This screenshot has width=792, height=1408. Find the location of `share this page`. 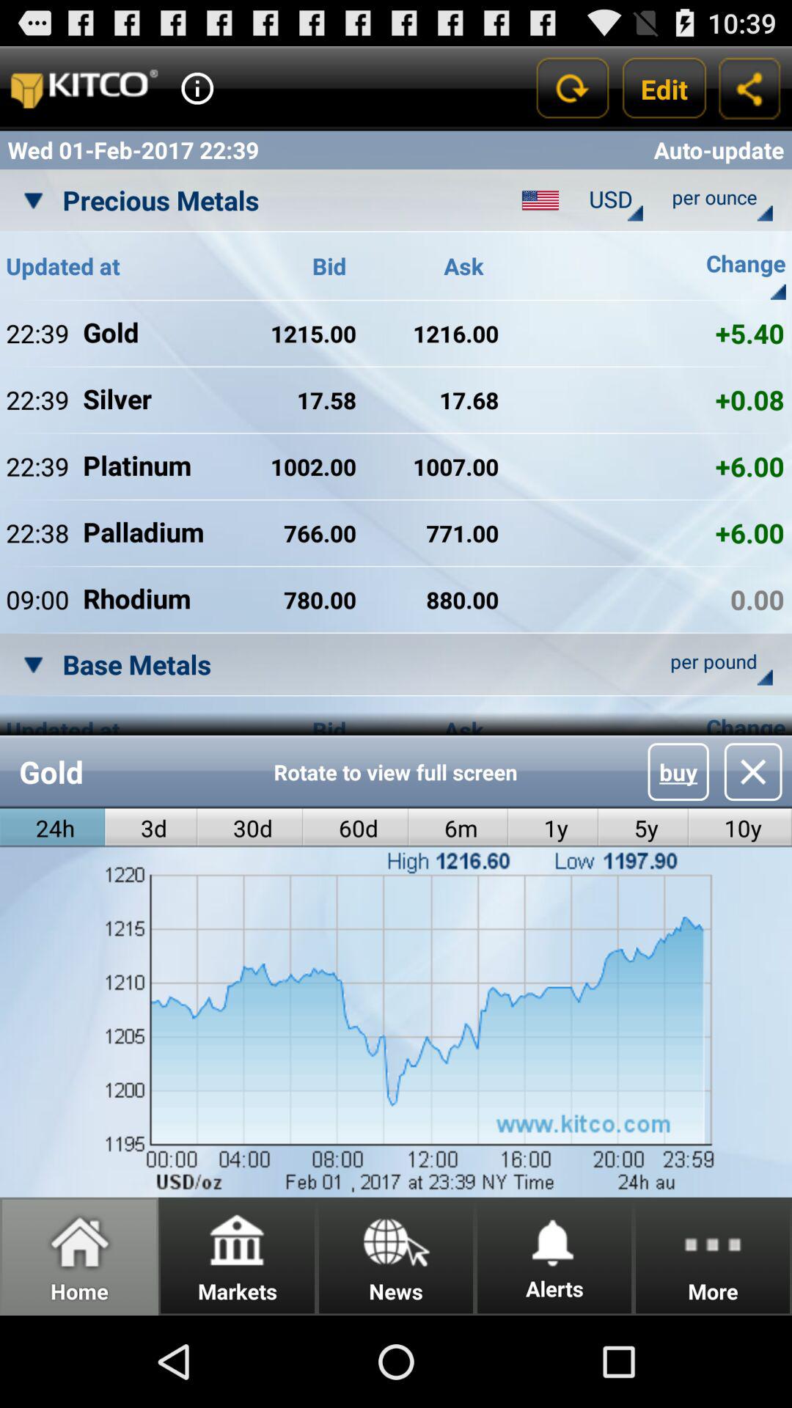

share this page is located at coordinates (749, 88).